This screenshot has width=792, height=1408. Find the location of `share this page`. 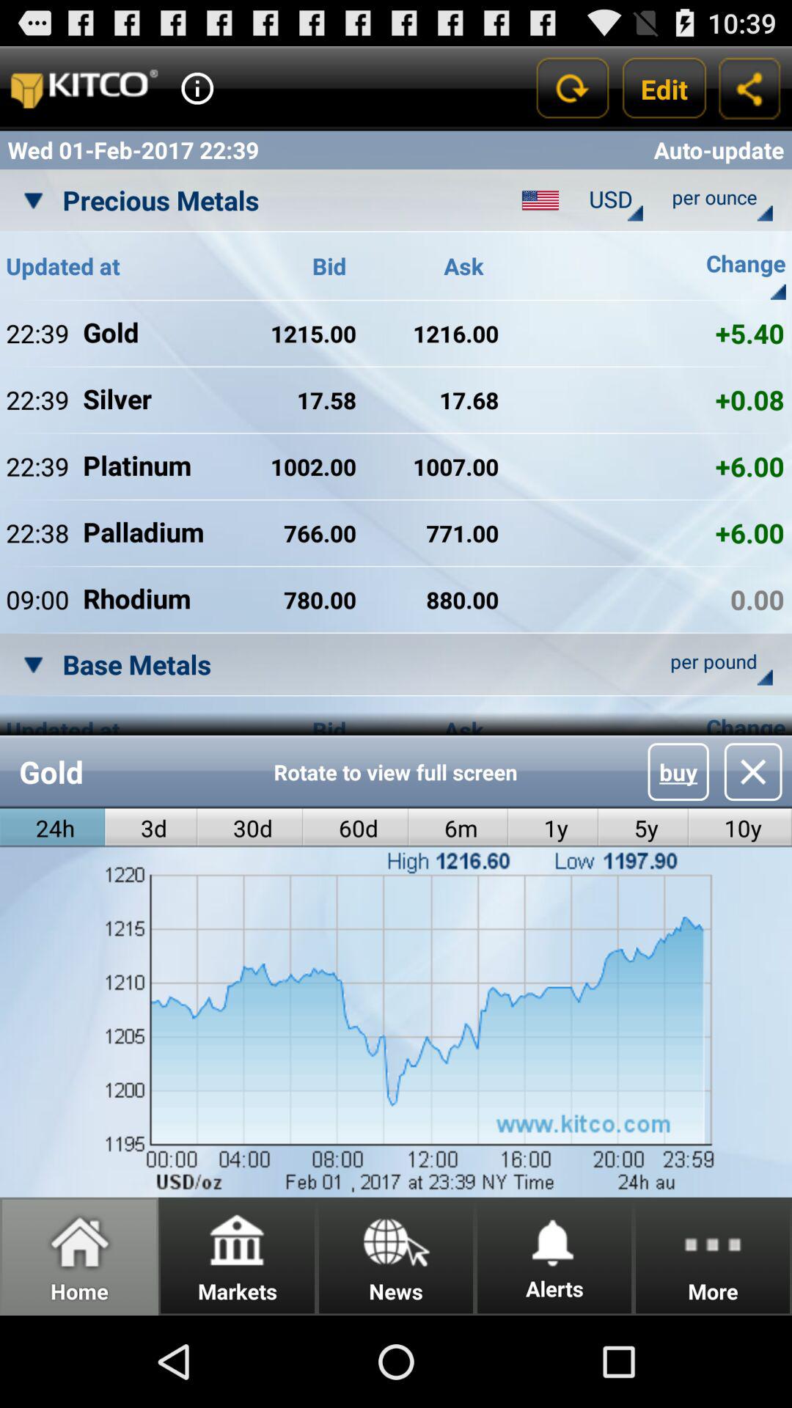

share this page is located at coordinates (749, 88).